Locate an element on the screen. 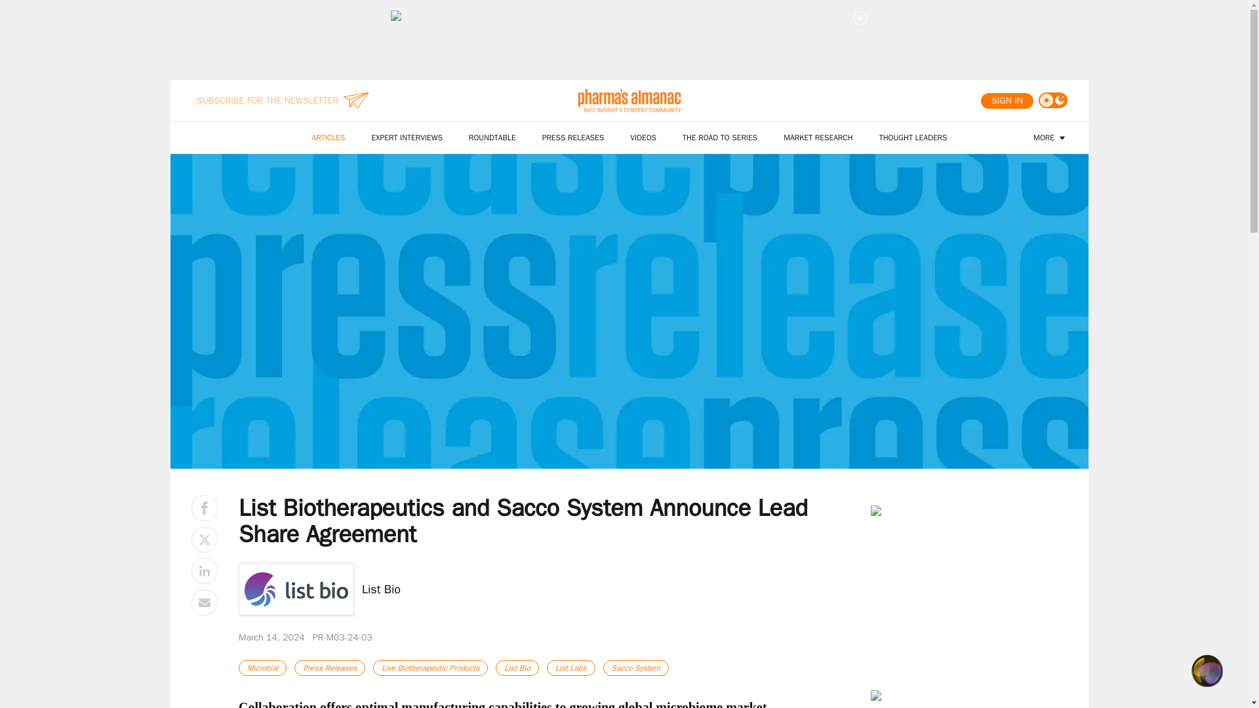  SIGN IN is located at coordinates (1007, 101).